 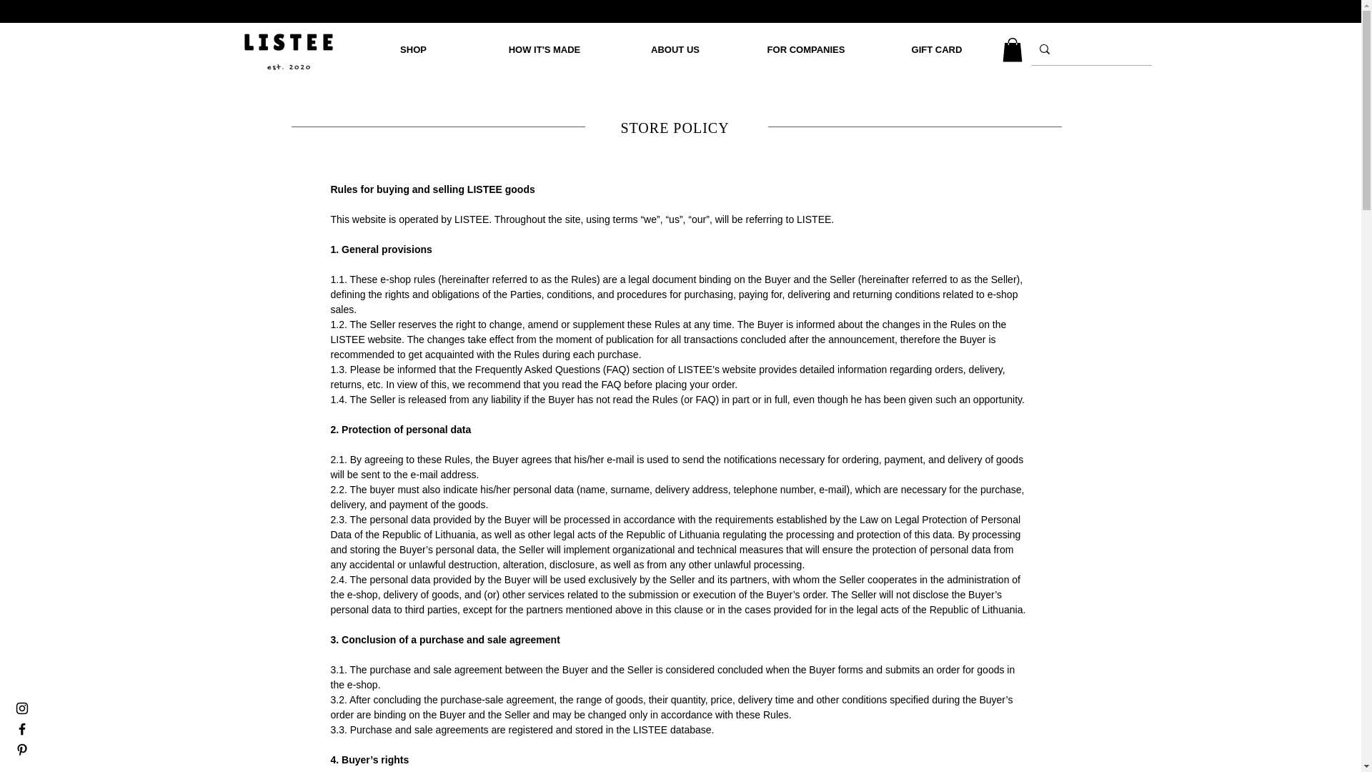 What do you see at coordinates (806, 50) in the screenshot?
I see `FOR COMPANIES` at bounding box center [806, 50].